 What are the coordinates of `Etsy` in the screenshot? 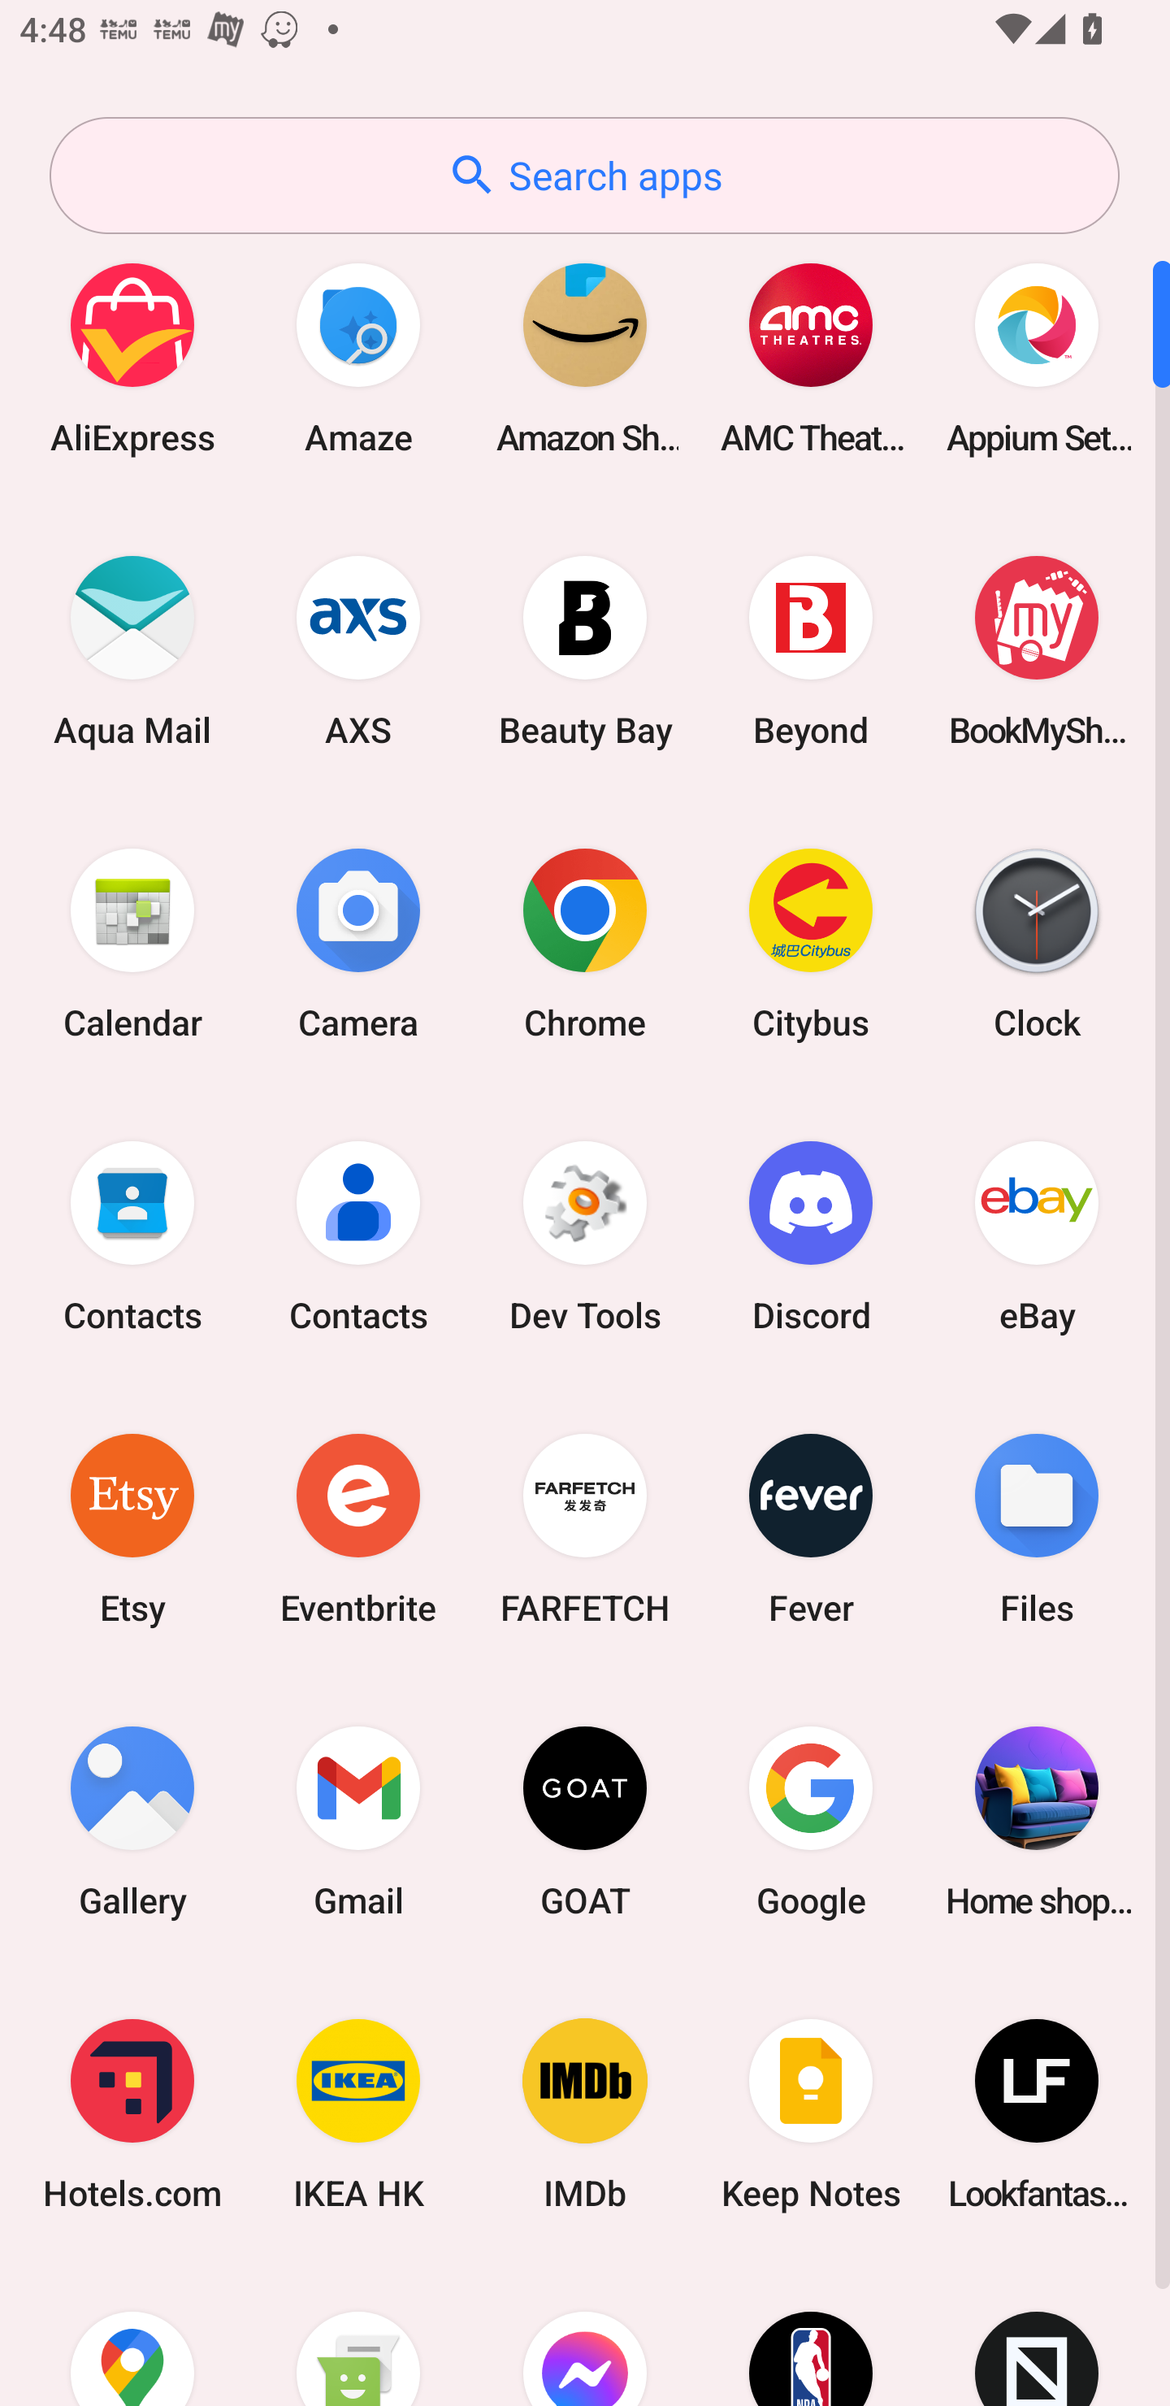 It's located at (132, 1528).